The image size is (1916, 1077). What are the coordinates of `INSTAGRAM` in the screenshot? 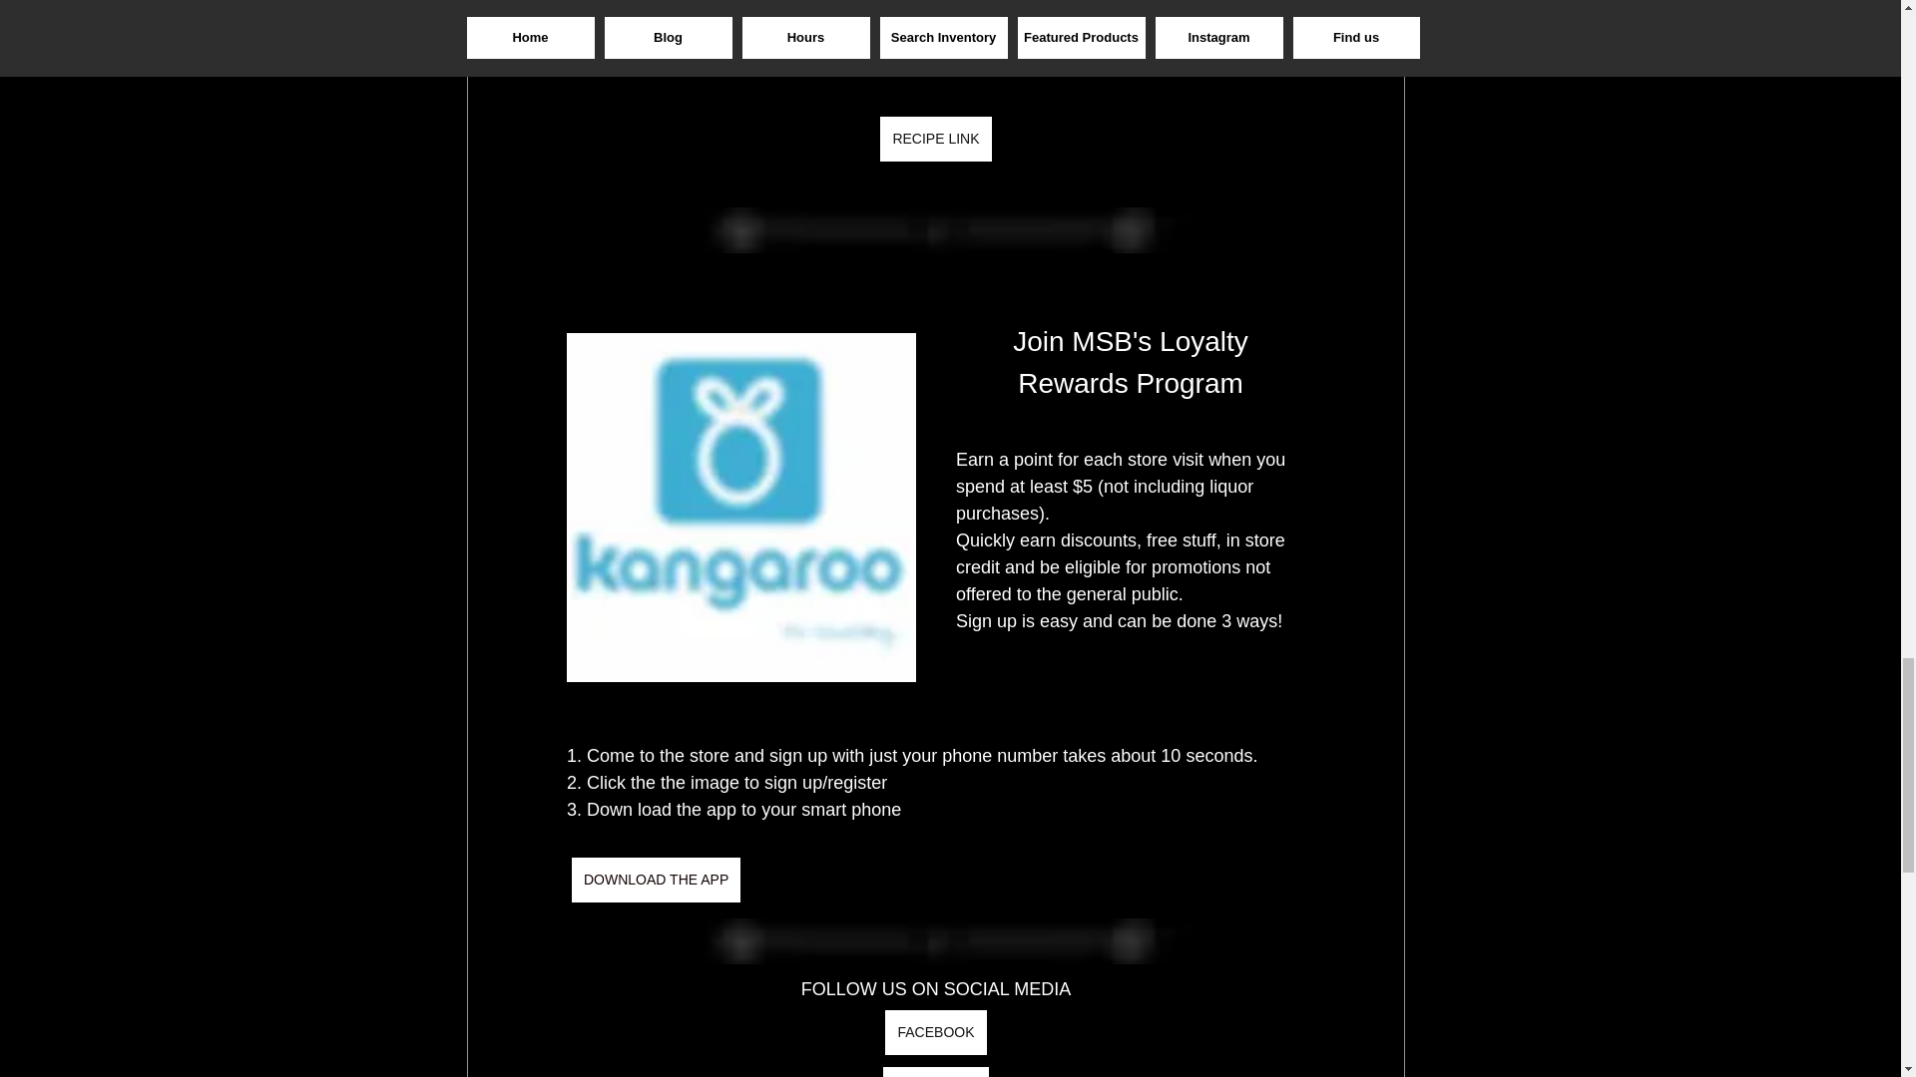 It's located at (934, 1072).